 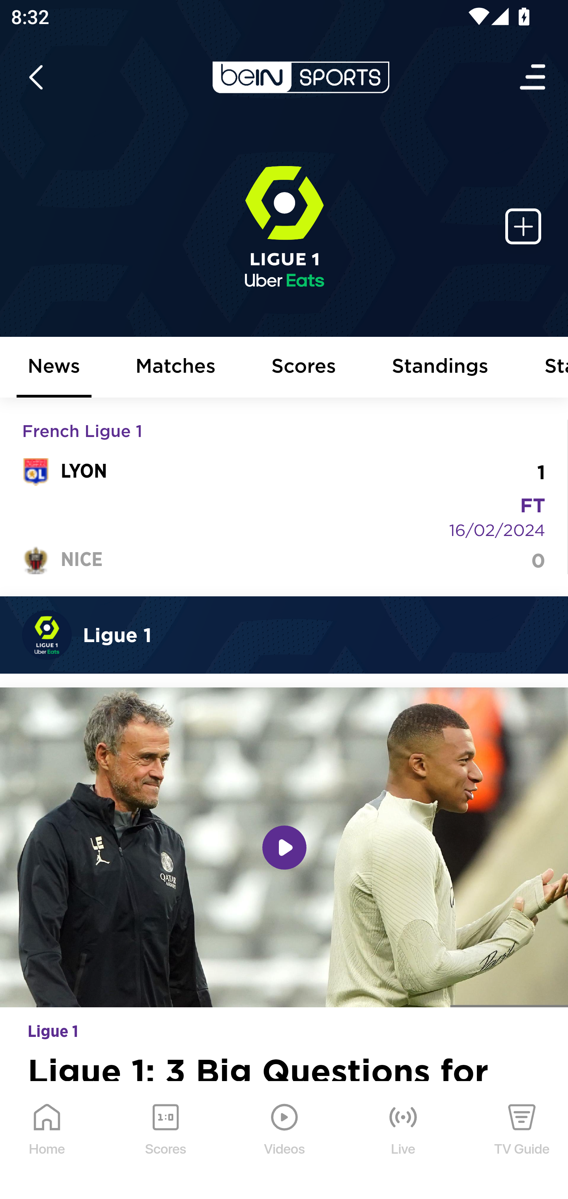 I want to click on Scores Scores Icon Scores, so click(x=165, y=1141).